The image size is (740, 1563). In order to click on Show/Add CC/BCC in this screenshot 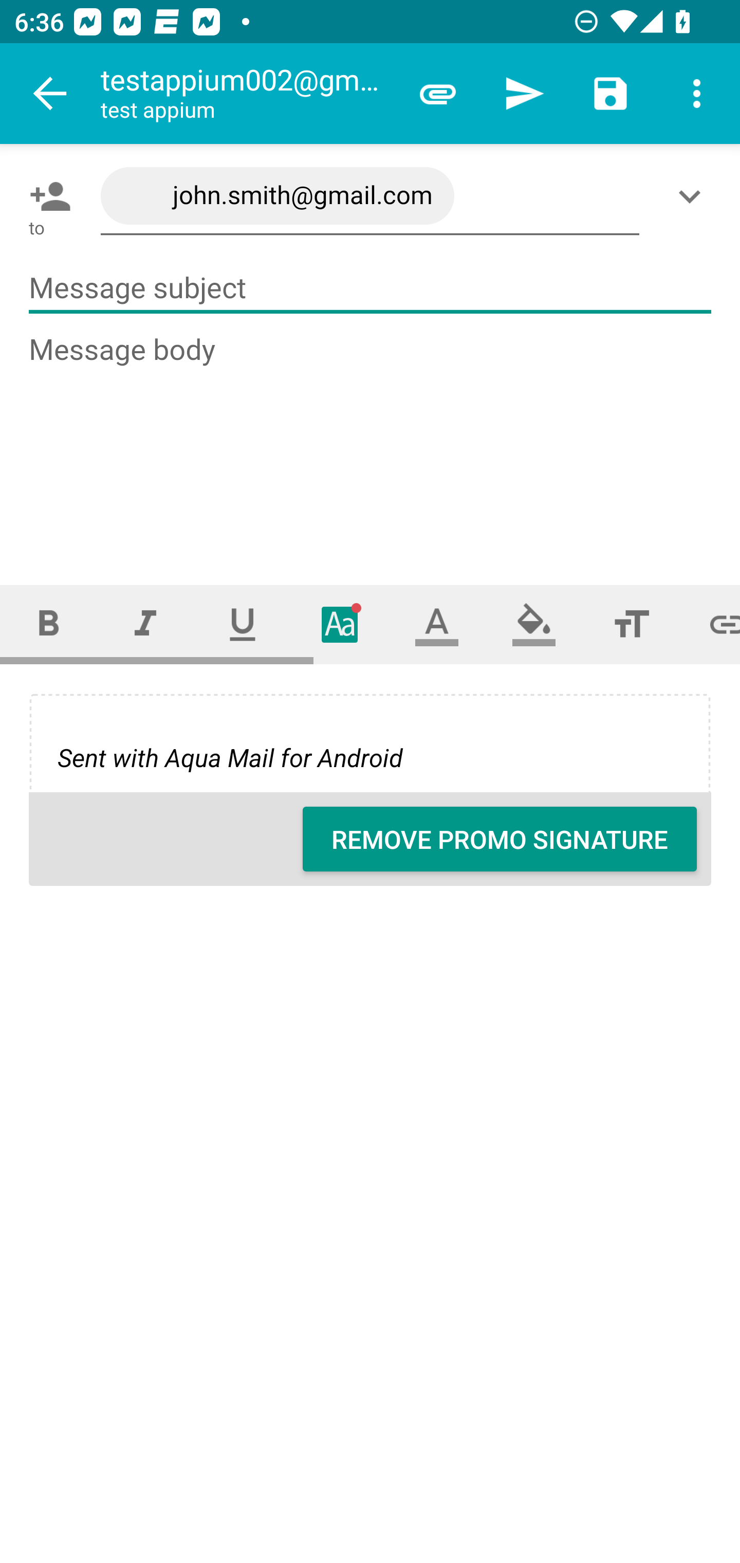, I will do `click(693, 196)`.